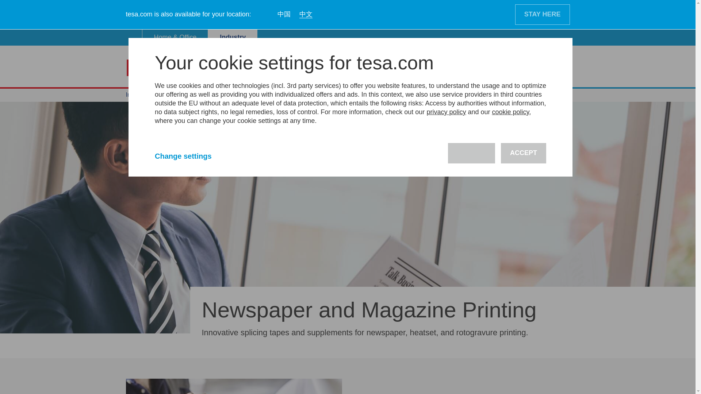  What do you see at coordinates (310, 68) in the screenshot?
I see `Products` at bounding box center [310, 68].